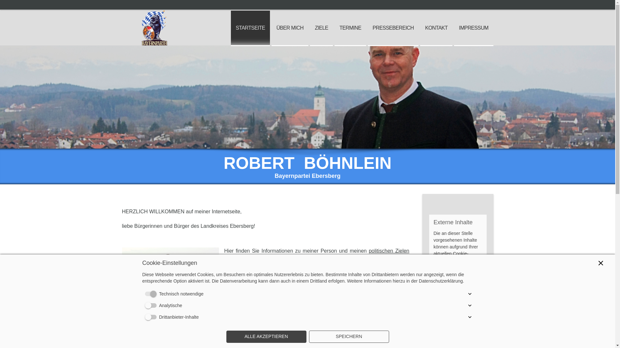  What do you see at coordinates (349, 337) in the screenshot?
I see `SPEICHERN` at bounding box center [349, 337].